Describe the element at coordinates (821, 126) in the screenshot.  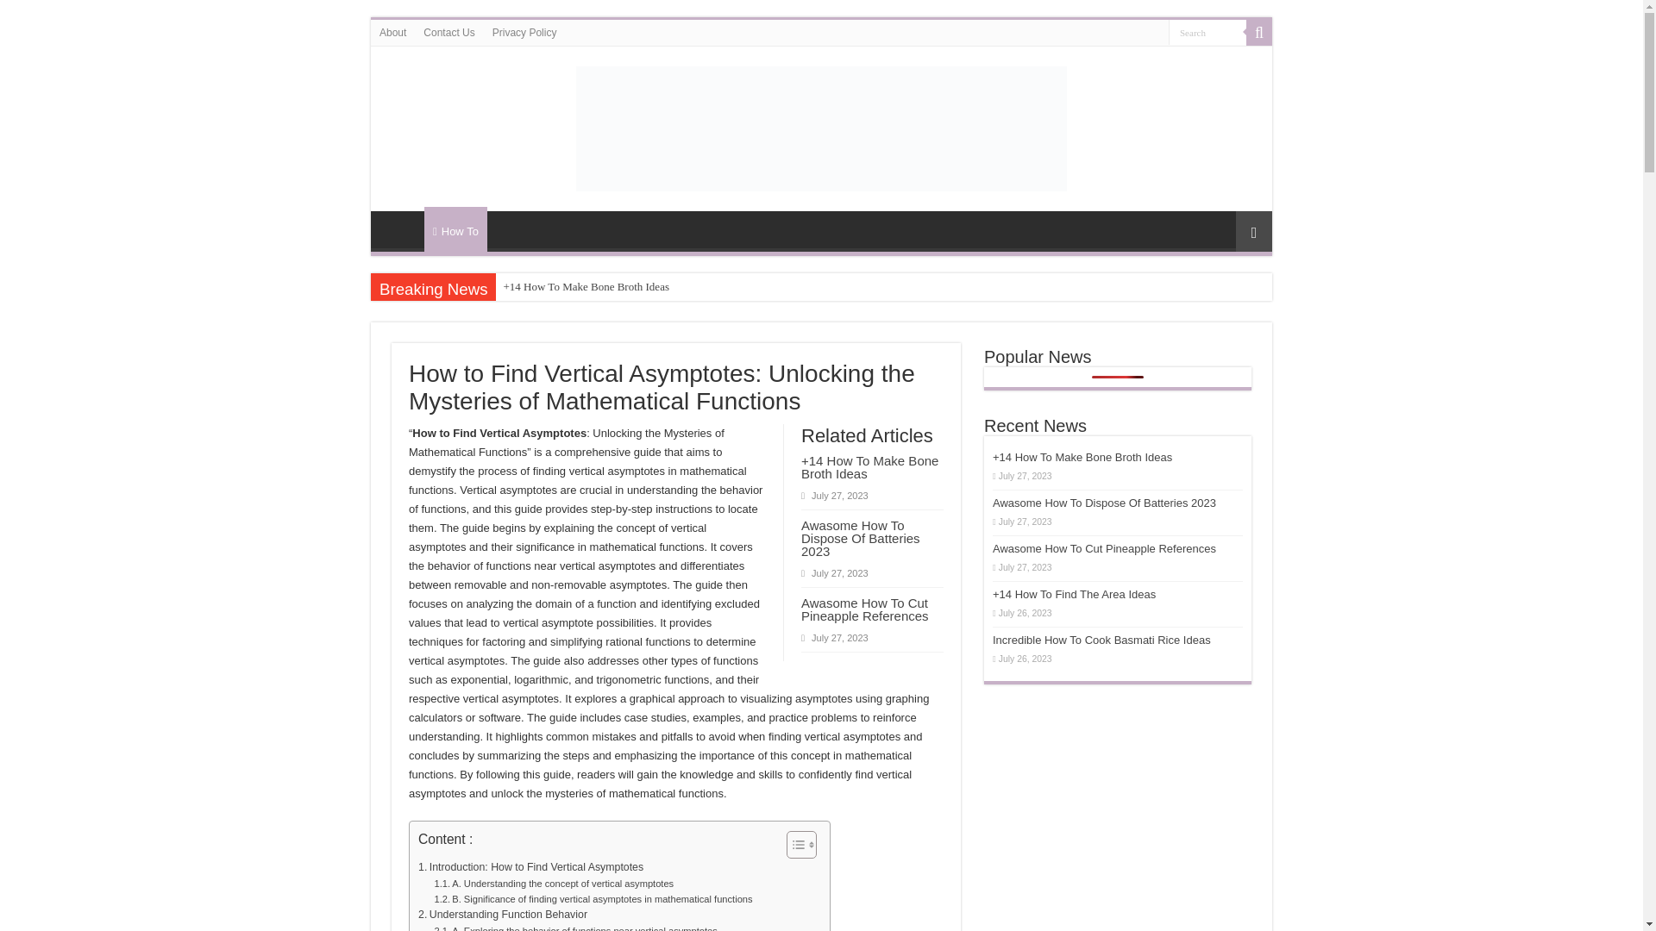
I see `Dynalabs News` at that location.